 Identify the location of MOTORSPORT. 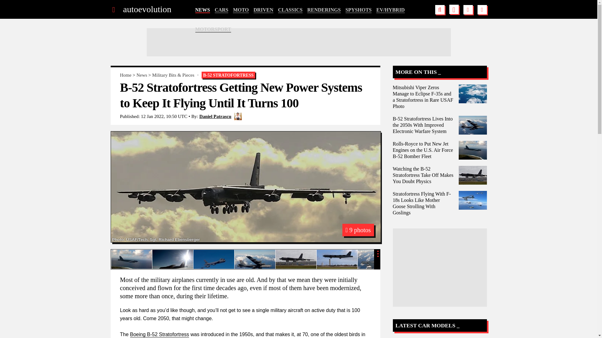
(213, 29).